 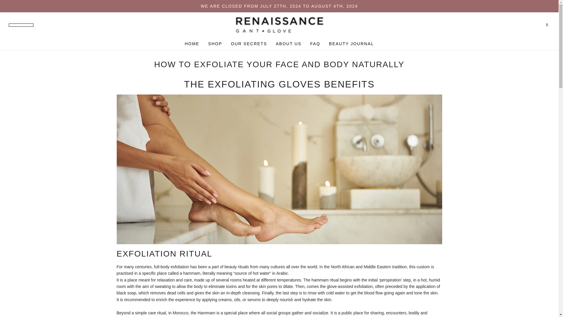 I want to click on SHOP, so click(x=215, y=43).